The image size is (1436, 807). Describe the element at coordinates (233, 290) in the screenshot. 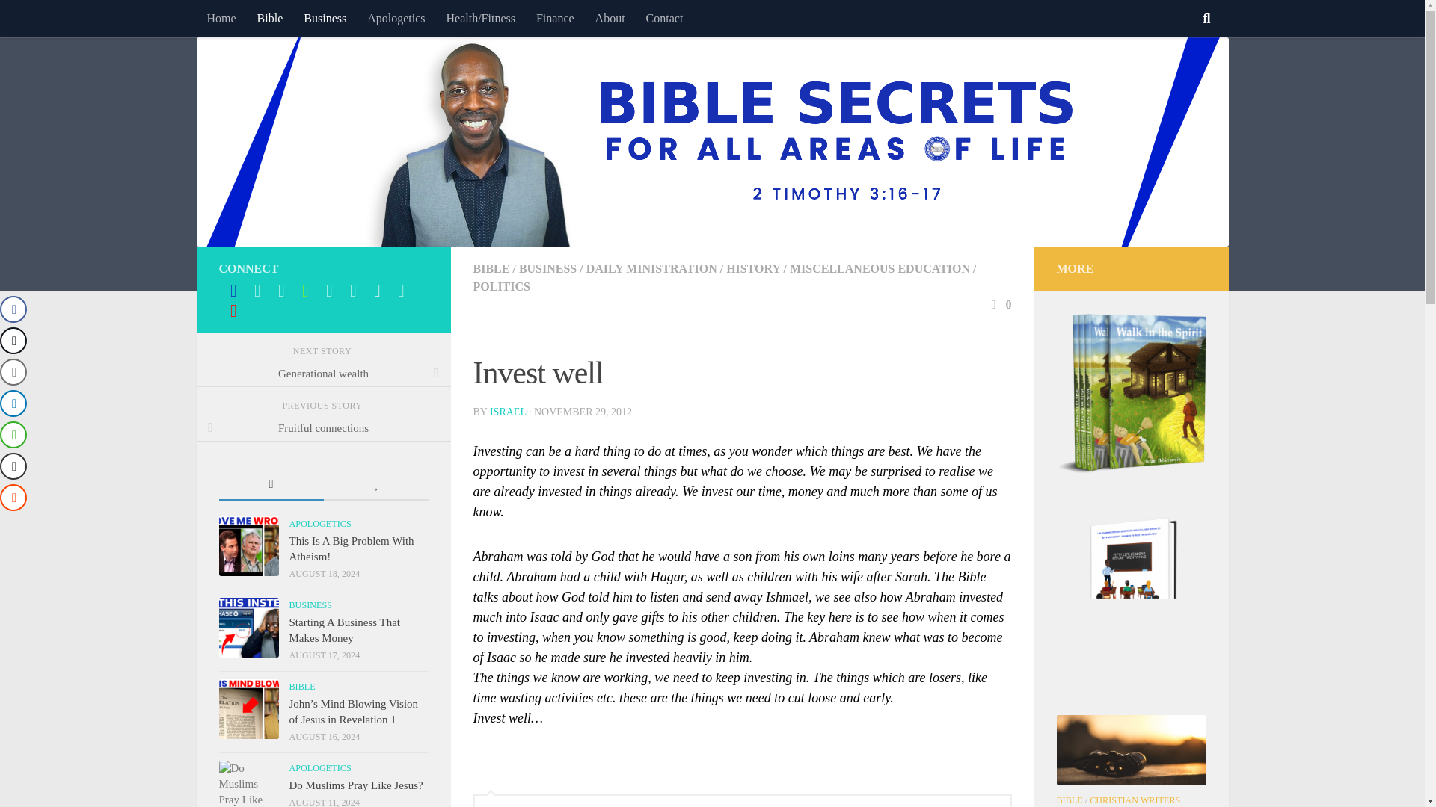

I see `Bible Study on Youtube` at that location.